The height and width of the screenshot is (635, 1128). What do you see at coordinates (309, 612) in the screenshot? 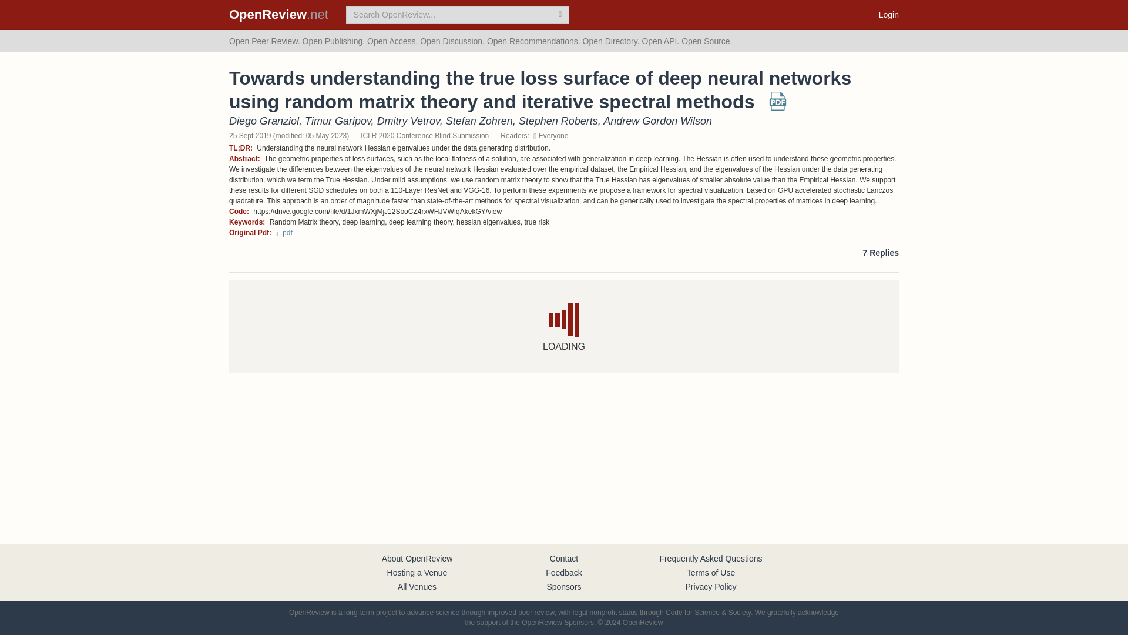
I see `OpenReview` at bounding box center [309, 612].